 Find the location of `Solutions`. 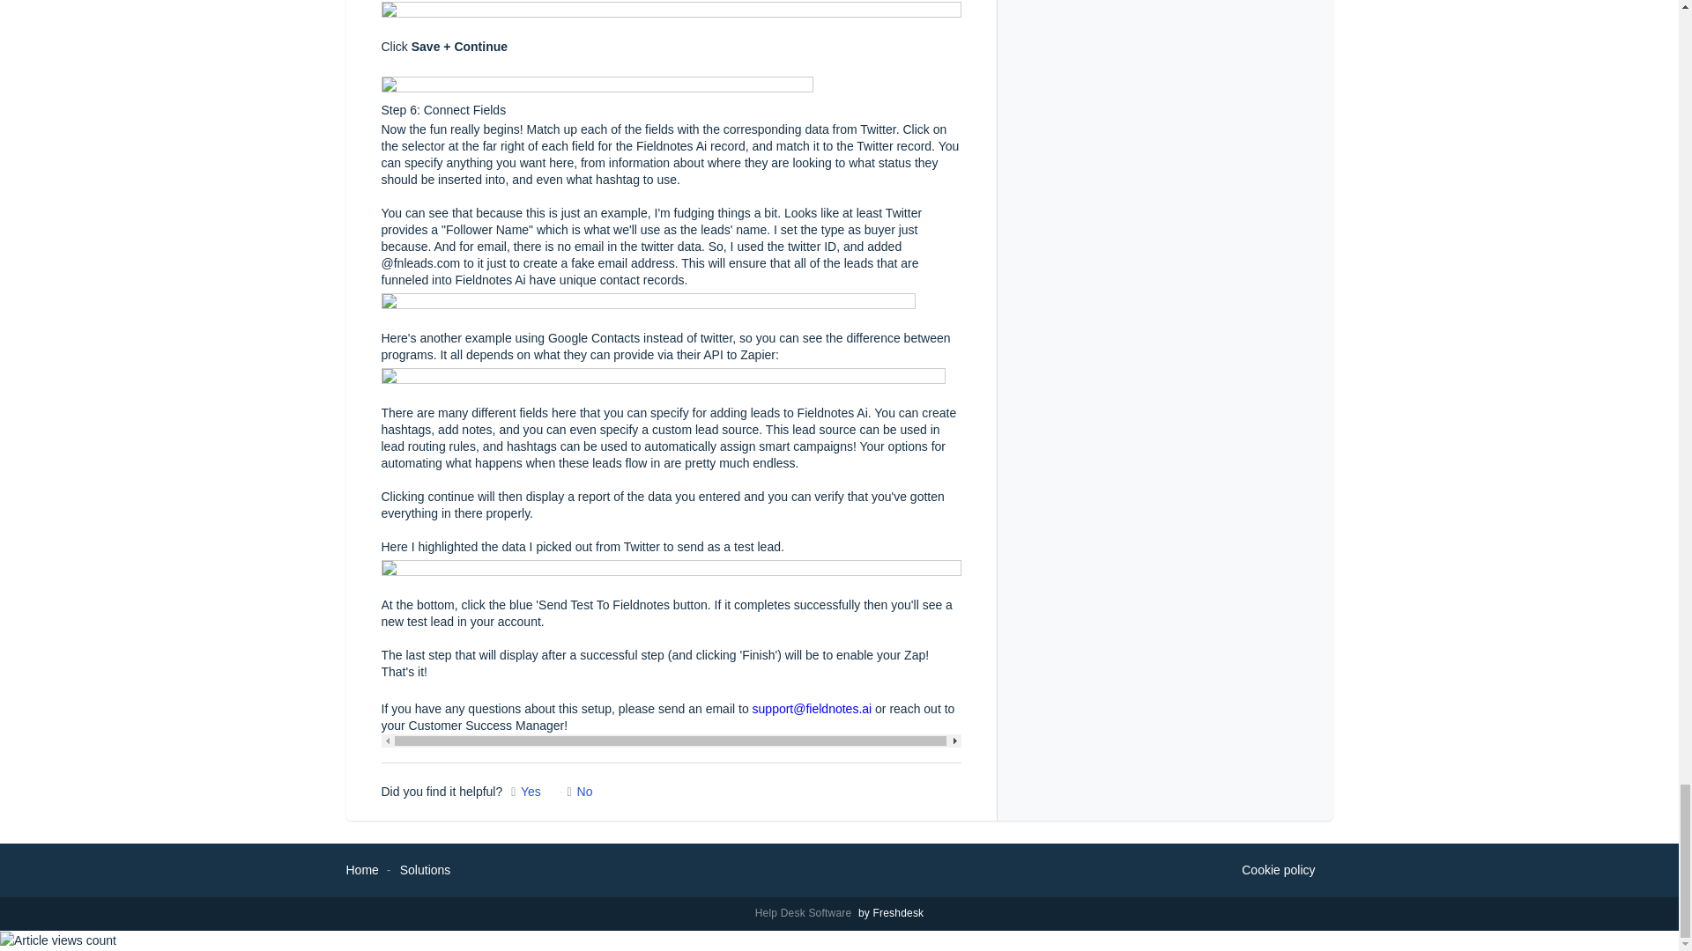

Solutions is located at coordinates (425, 869).